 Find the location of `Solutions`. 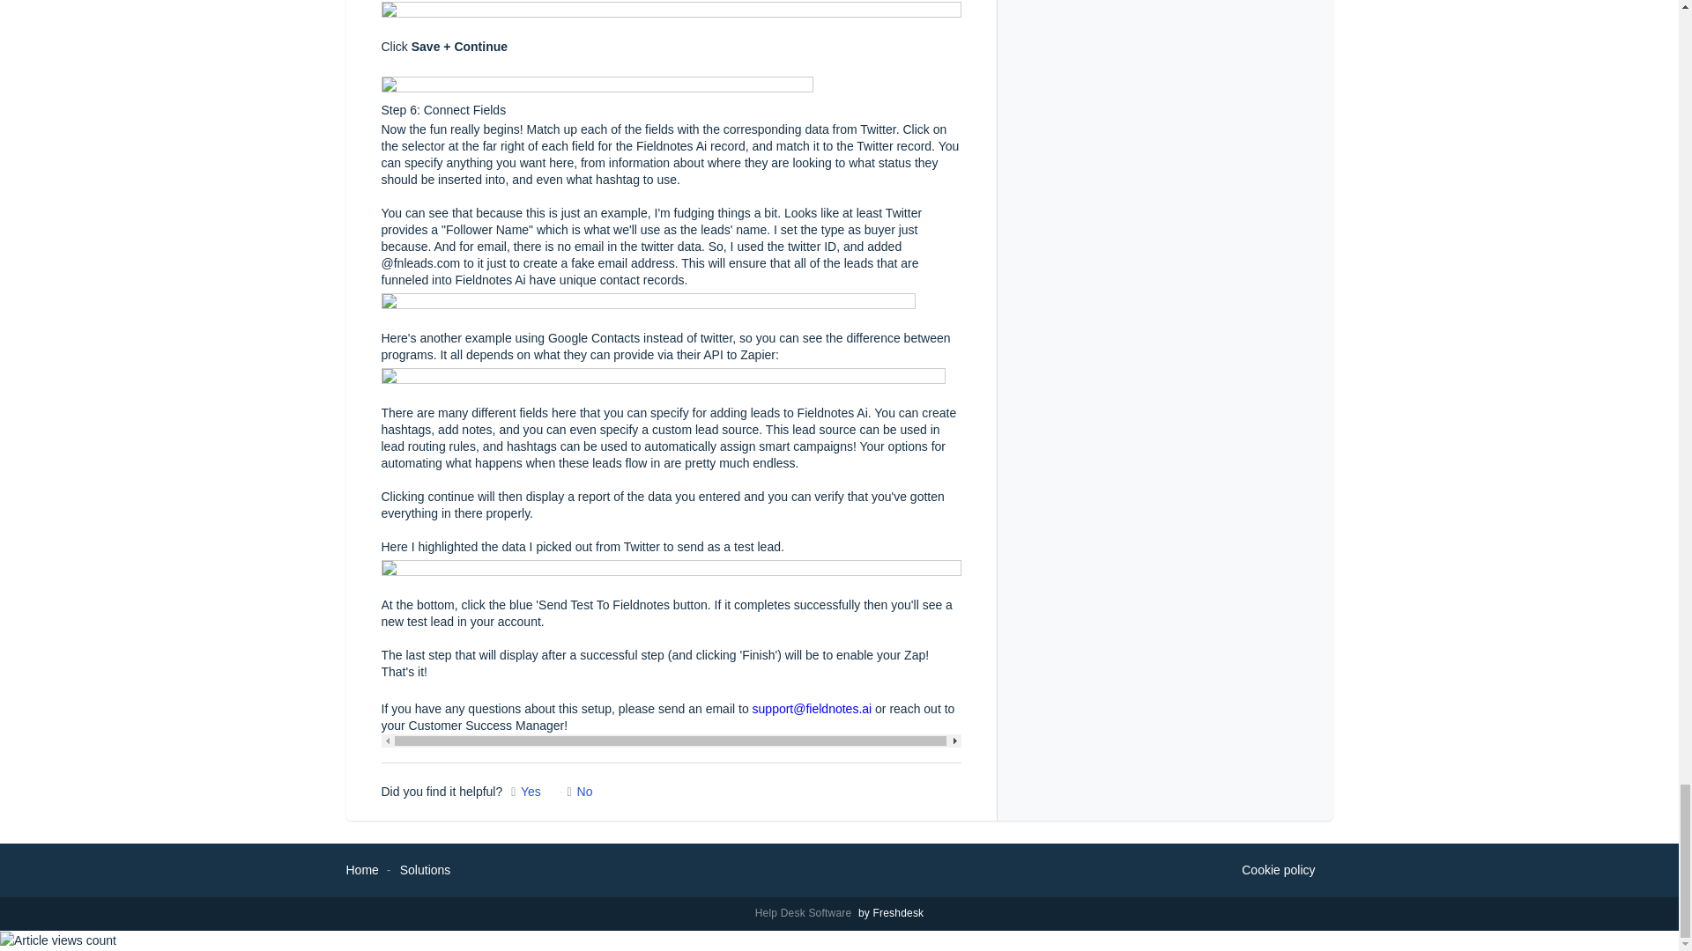

Solutions is located at coordinates (425, 869).